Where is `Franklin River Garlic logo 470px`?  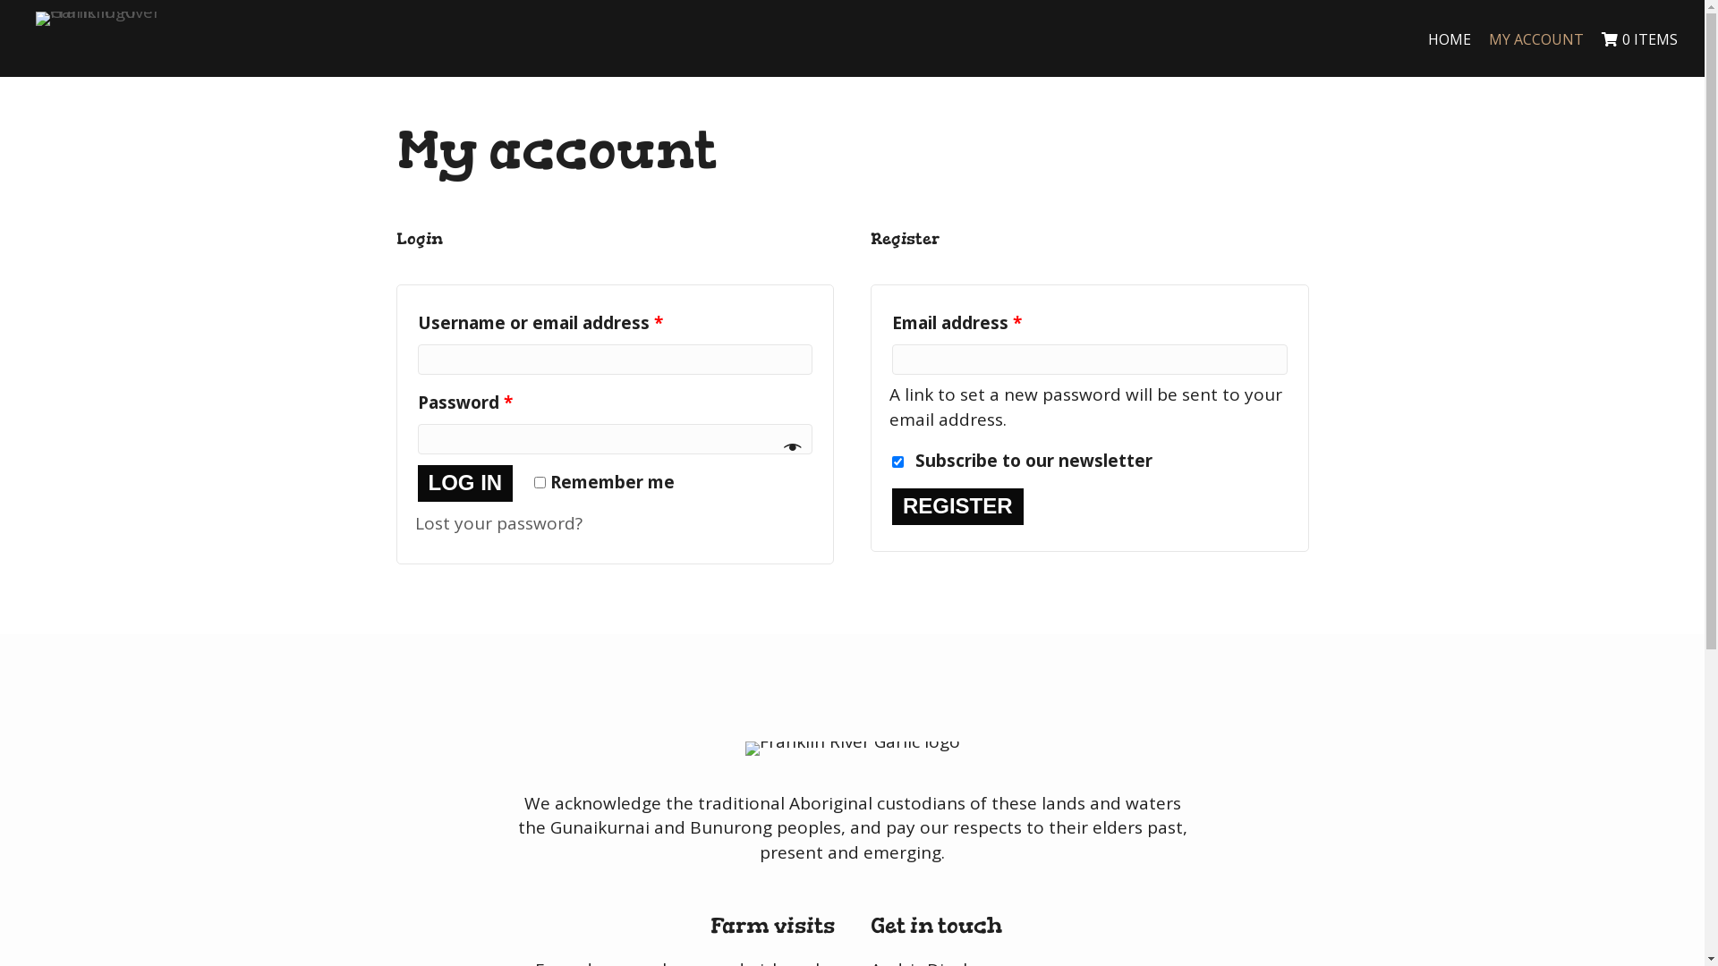 Franklin River Garlic logo 470px is located at coordinates (852, 749).